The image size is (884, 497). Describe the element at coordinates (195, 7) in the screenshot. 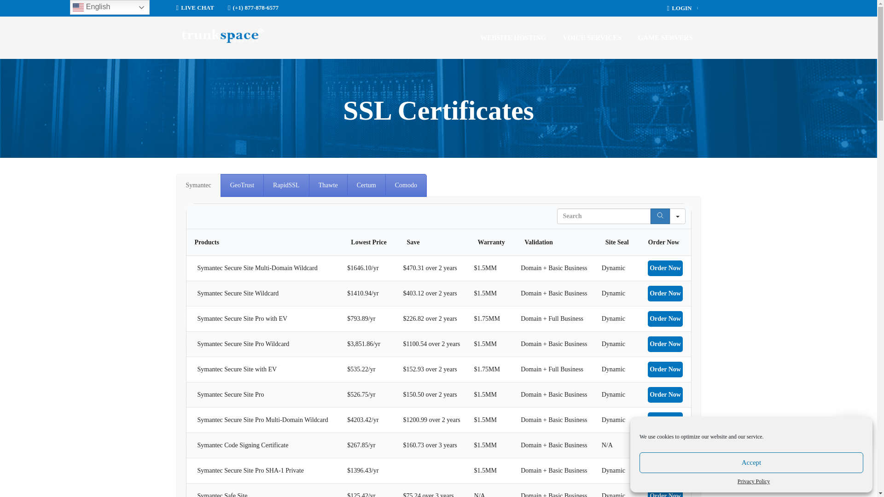

I see `LIVE CHAT` at that location.